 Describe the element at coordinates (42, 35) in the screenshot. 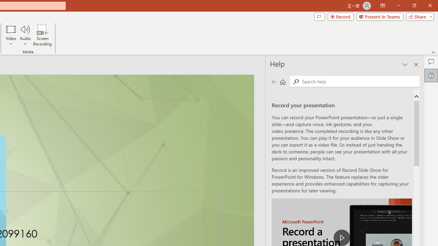

I see `Screen Recording...` at that location.